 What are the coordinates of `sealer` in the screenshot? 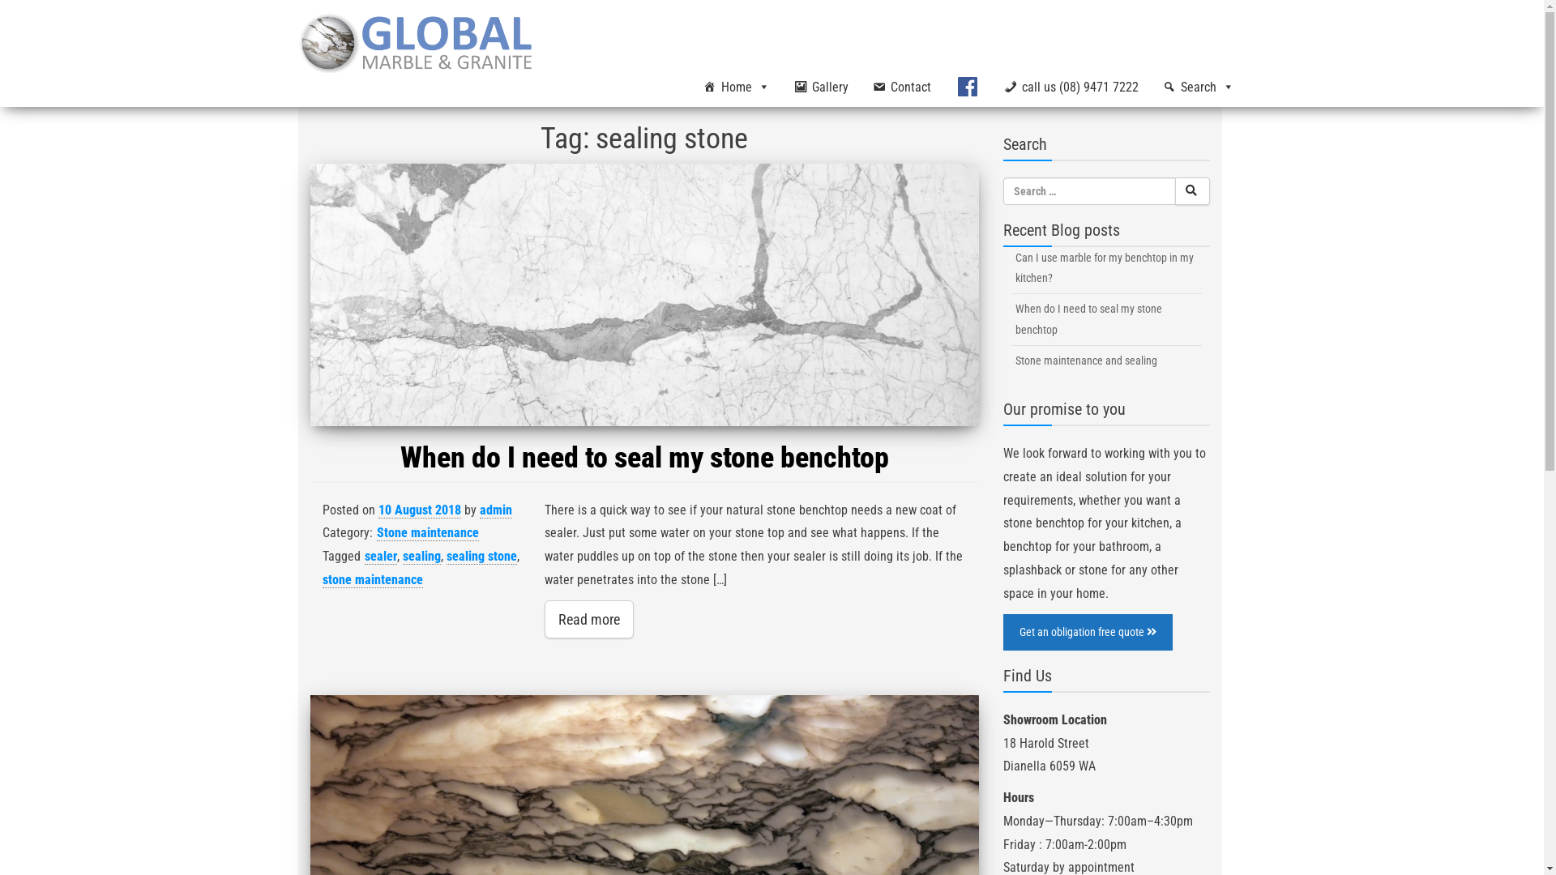 It's located at (381, 557).